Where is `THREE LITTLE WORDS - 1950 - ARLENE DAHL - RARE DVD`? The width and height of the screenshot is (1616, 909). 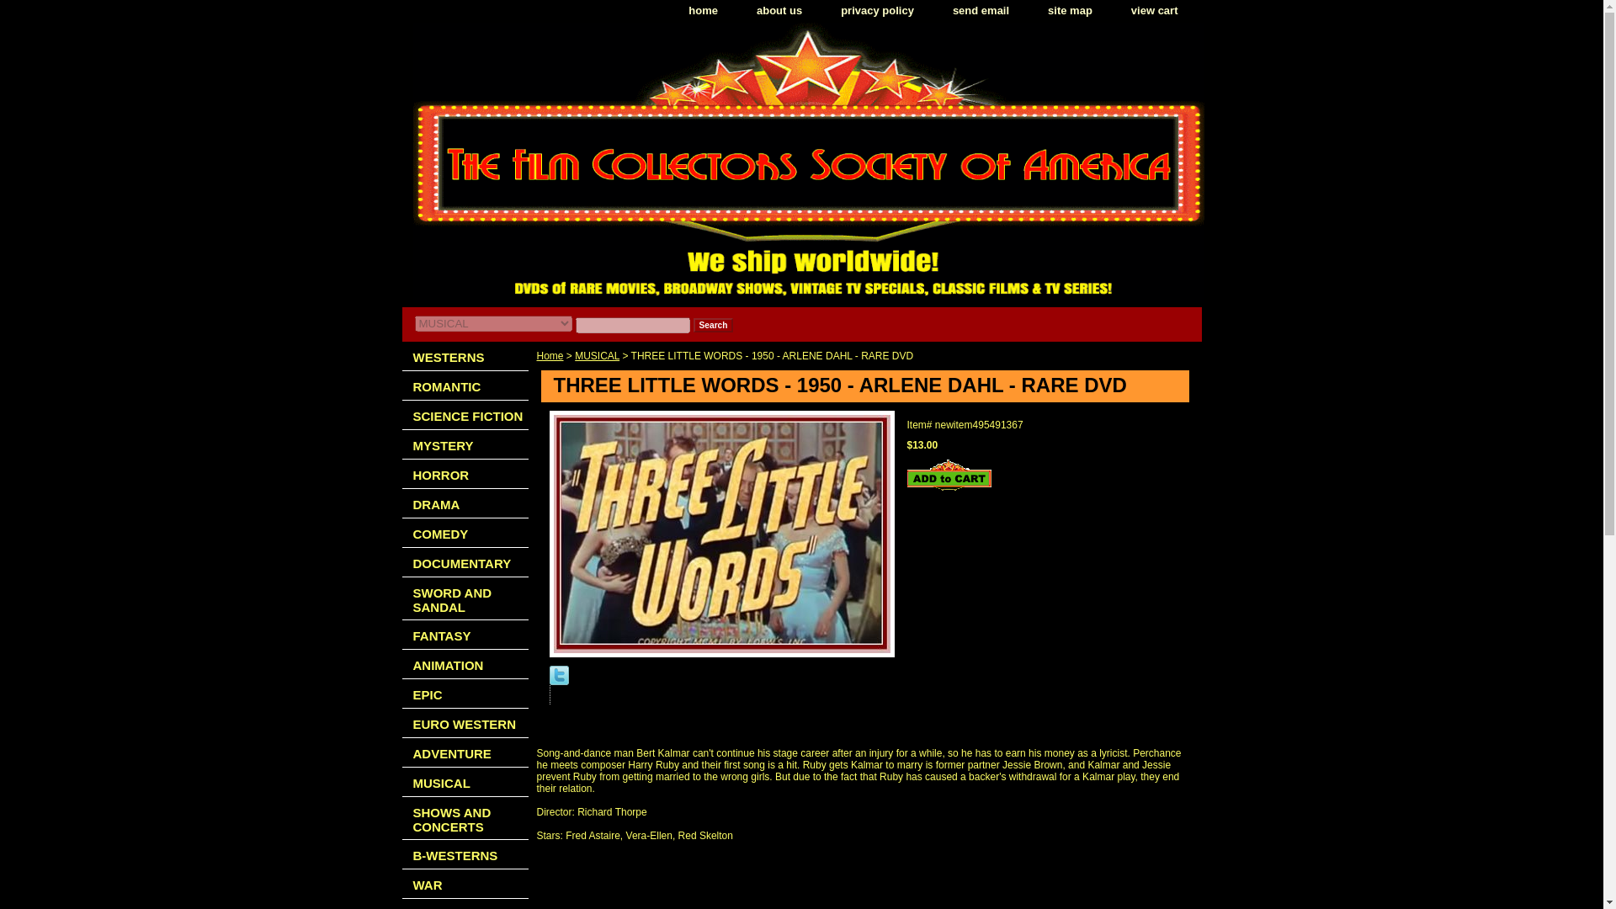
THREE LITTLE WORDS - 1950 - ARLENE DAHL - RARE DVD is located at coordinates (720, 534).